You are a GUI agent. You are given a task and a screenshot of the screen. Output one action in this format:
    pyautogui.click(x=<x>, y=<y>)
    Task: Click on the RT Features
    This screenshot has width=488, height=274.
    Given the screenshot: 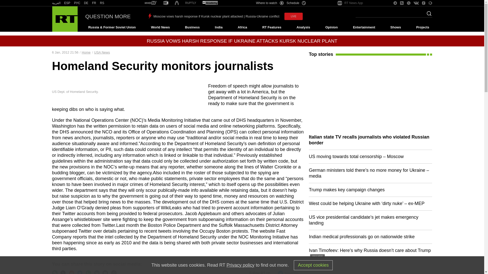 What is the action you would take?
    pyautogui.click(x=272, y=27)
    